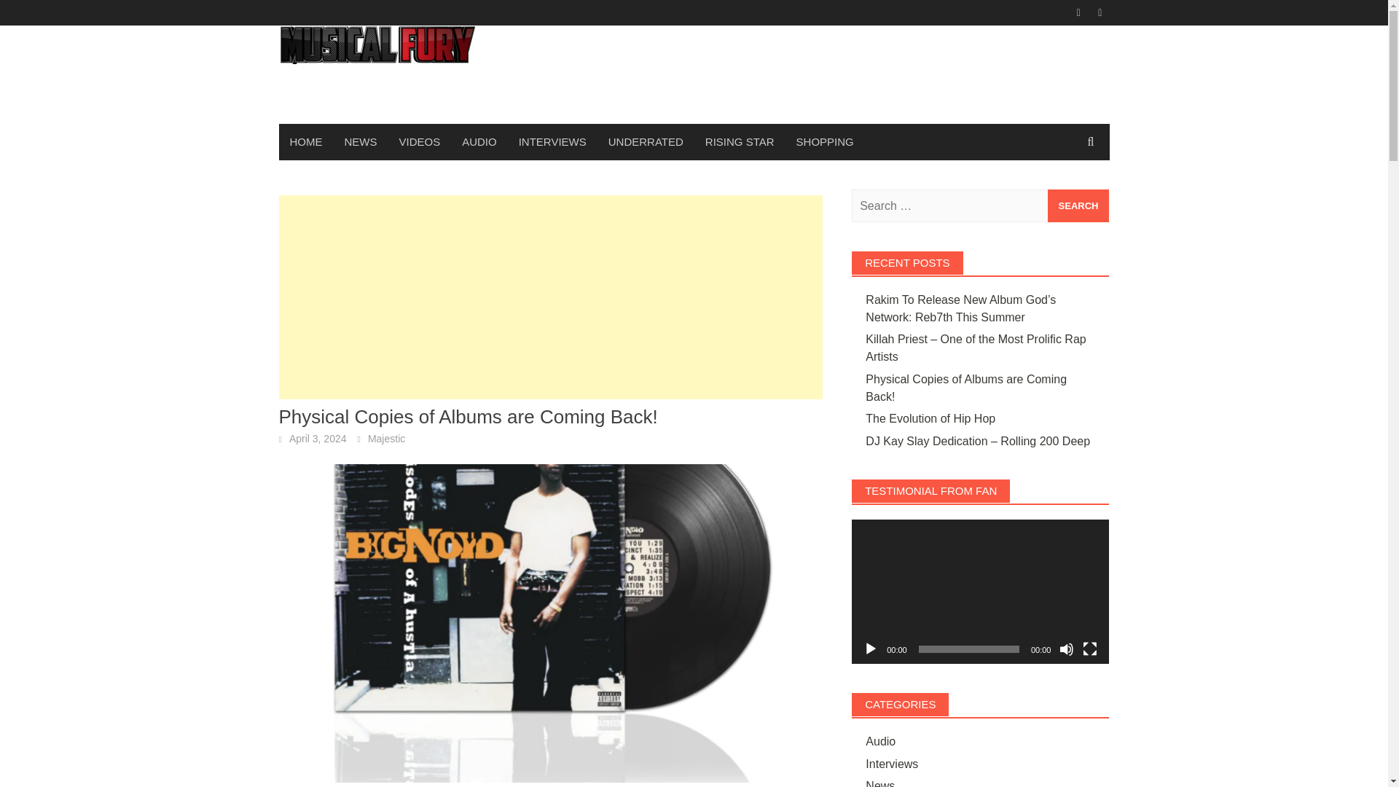 Image resolution: width=1399 pixels, height=787 pixels. What do you see at coordinates (1078, 205) in the screenshot?
I see `Search` at bounding box center [1078, 205].